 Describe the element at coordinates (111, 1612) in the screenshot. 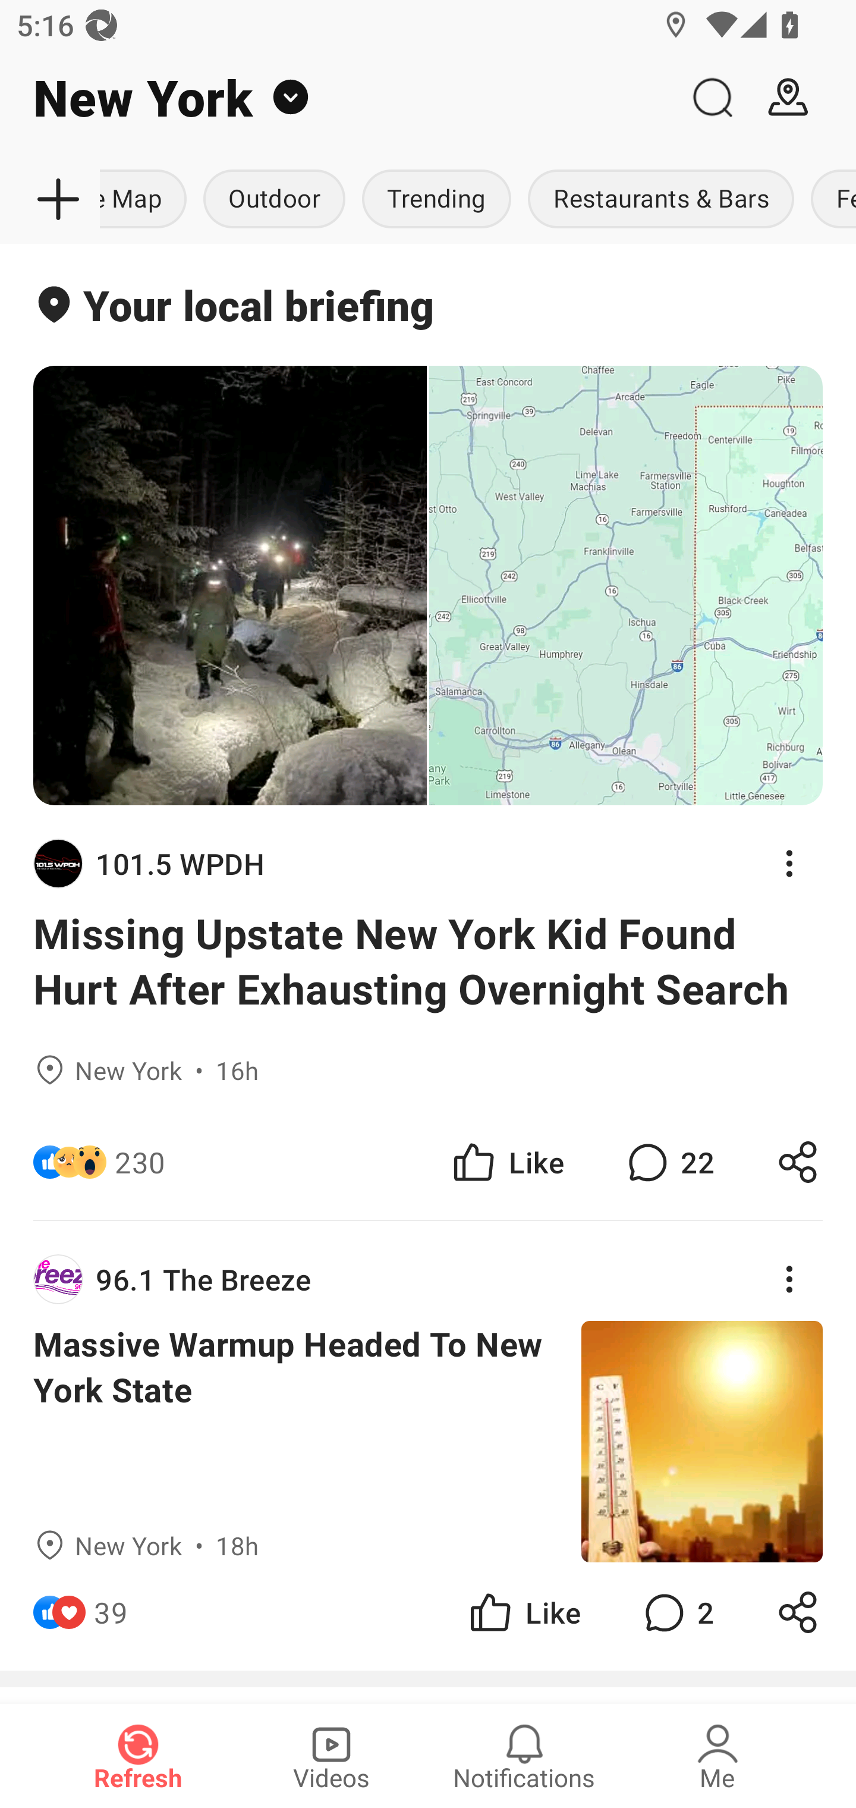

I see `39` at that location.